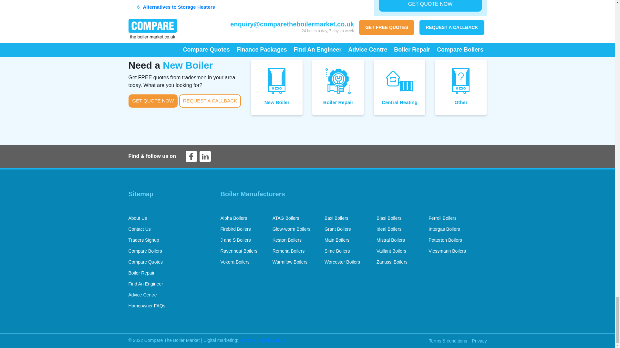  Describe the element at coordinates (178, 7) in the screenshot. I see `Alternatives to Storage Heaters` at that location.